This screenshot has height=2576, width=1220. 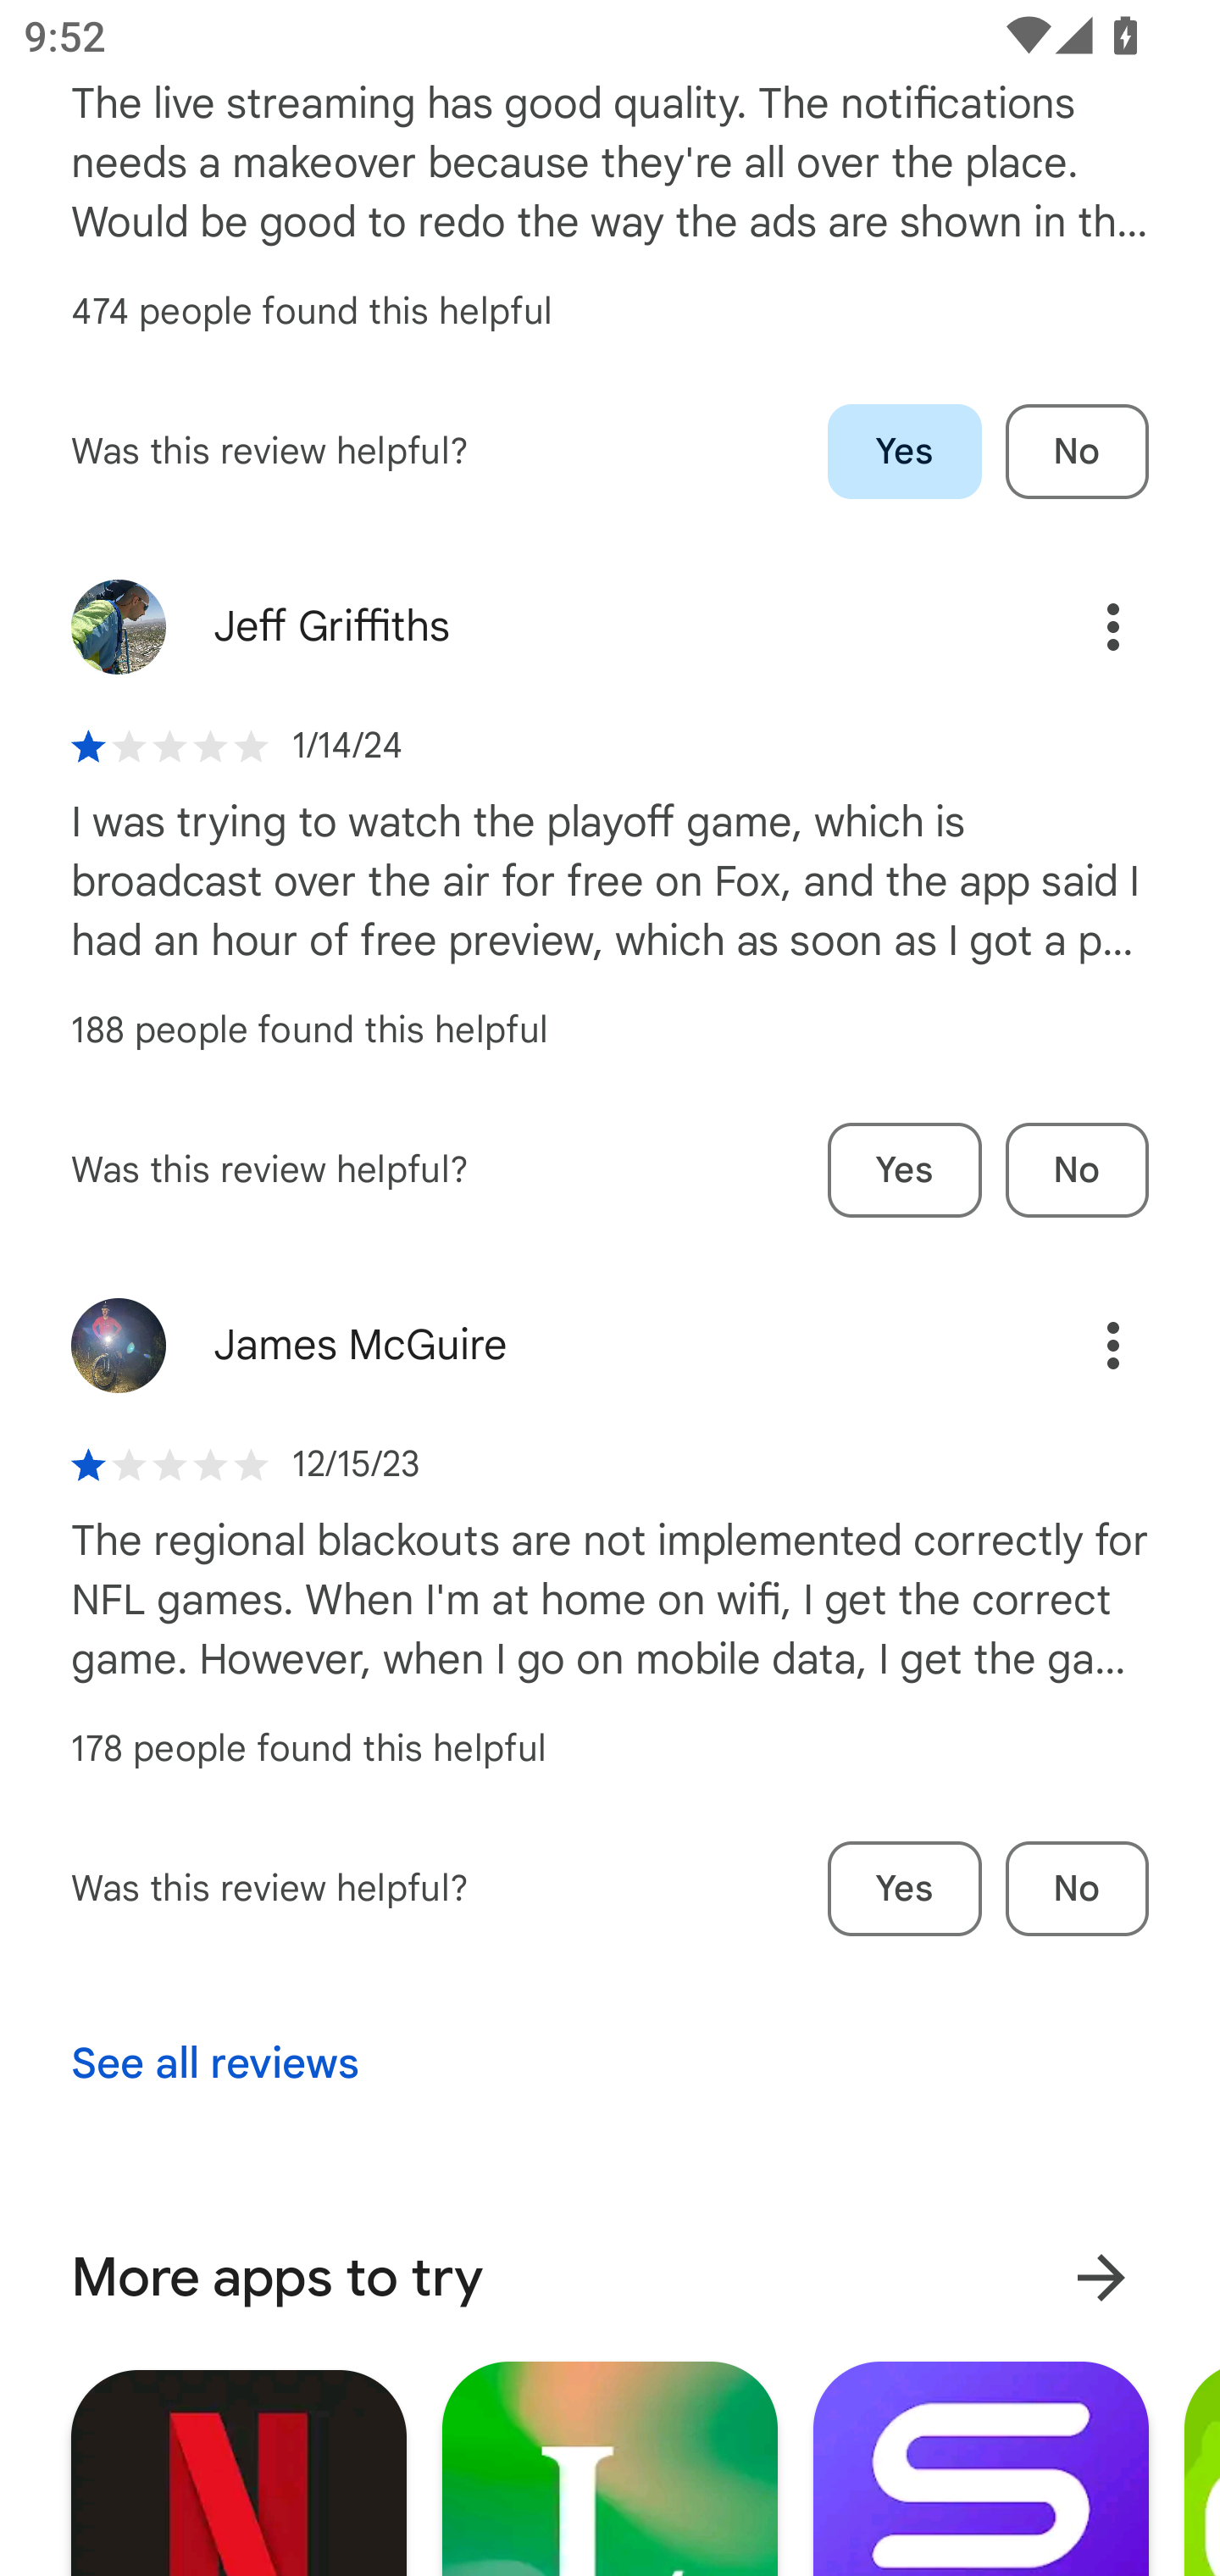 I want to click on More results for More apps to try, so click(x=1101, y=2278).